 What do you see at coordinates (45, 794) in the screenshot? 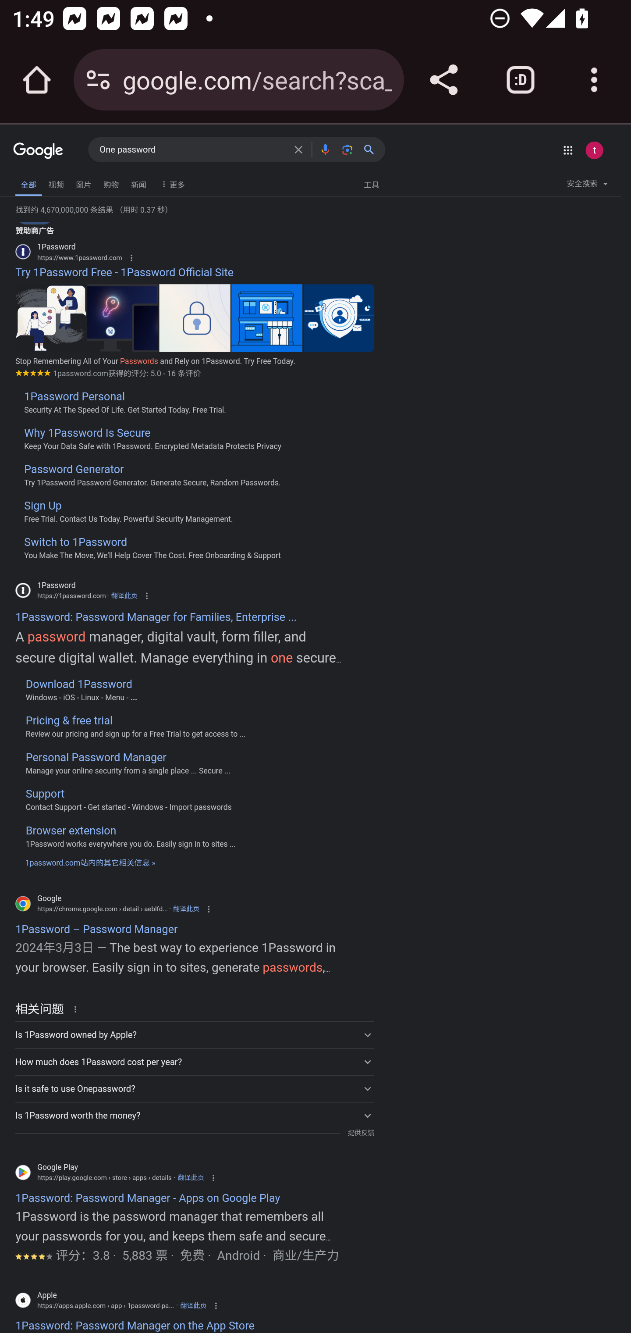
I see `Support` at bounding box center [45, 794].